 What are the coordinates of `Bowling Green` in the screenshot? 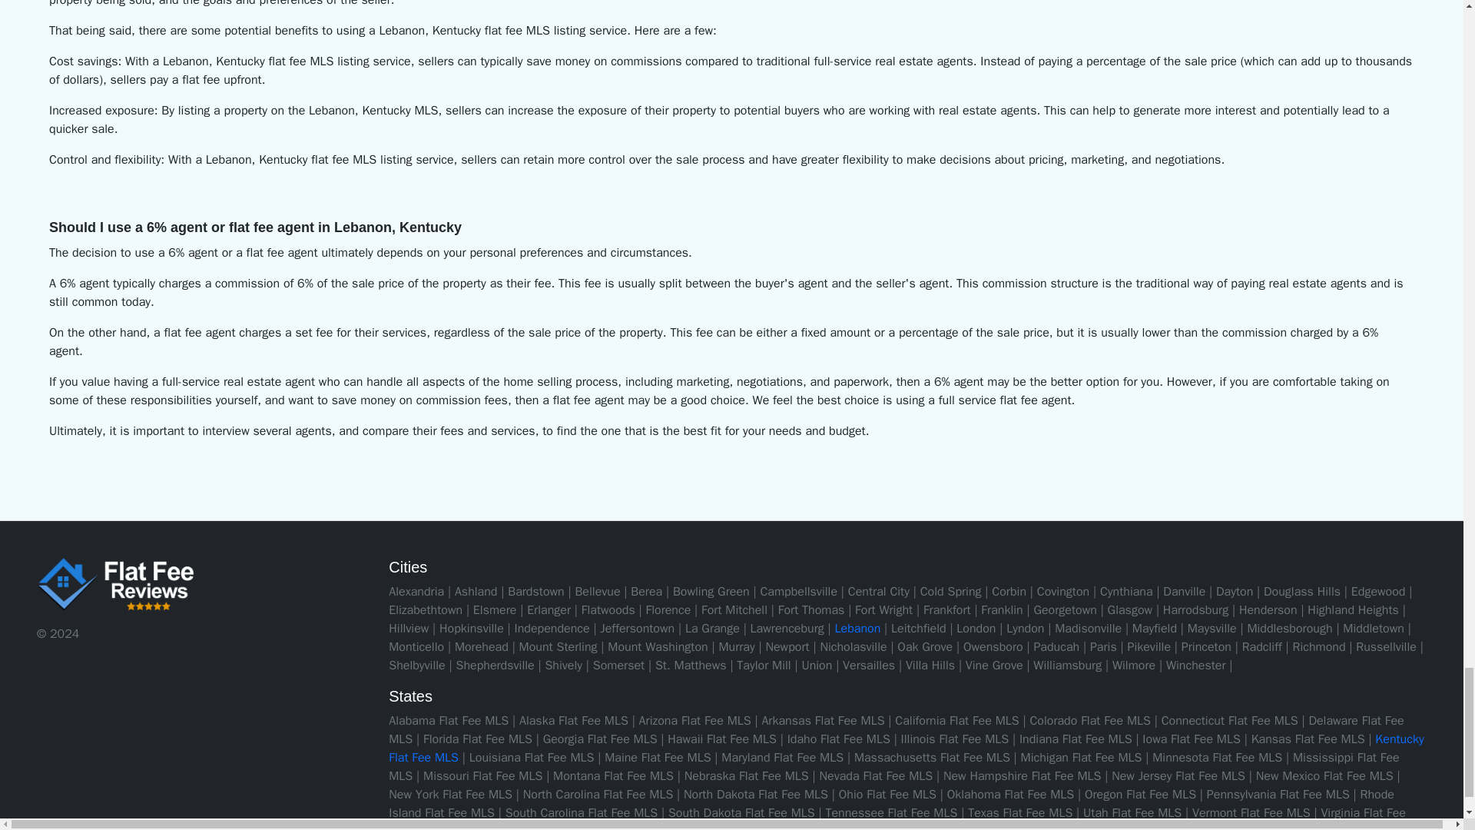 It's located at (711, 592).